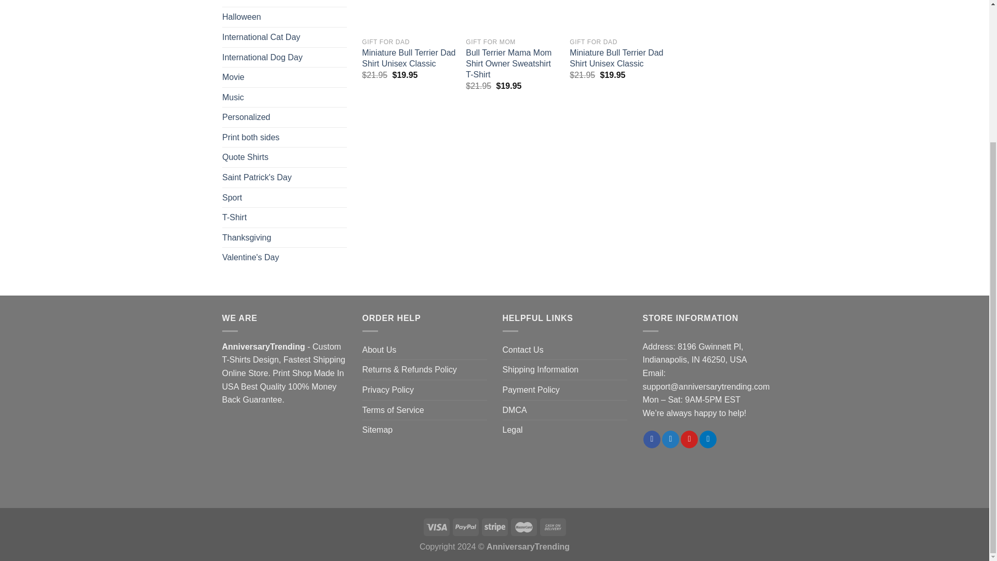 This screenshot has height=561, width=997. What do you see at coordinates (651, 439) in the screenshot?
I see `Follow on Facebook` at bounding box center [651, 439].